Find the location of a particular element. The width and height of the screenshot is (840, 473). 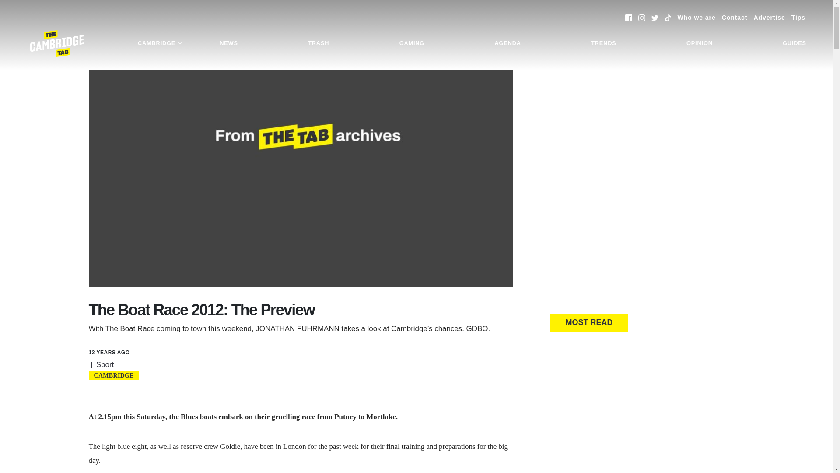

AGENDA is located at coordinates (507, 43).